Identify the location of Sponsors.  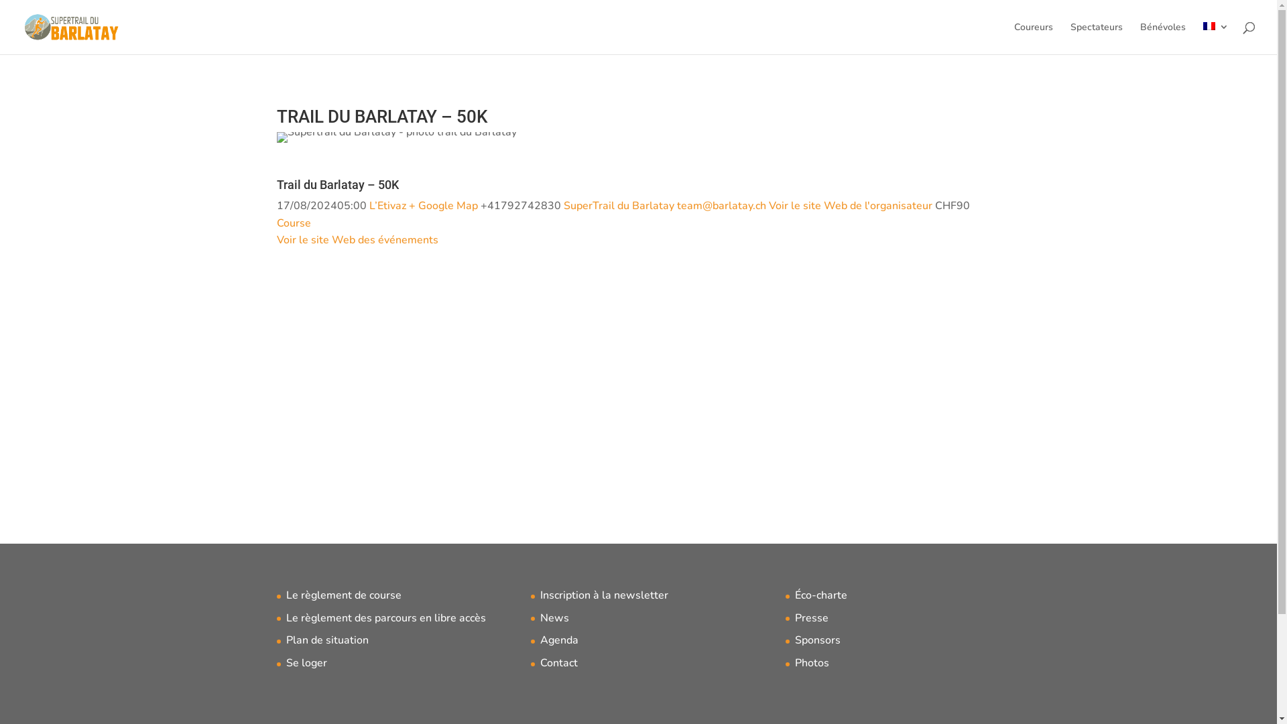
(818, 640).